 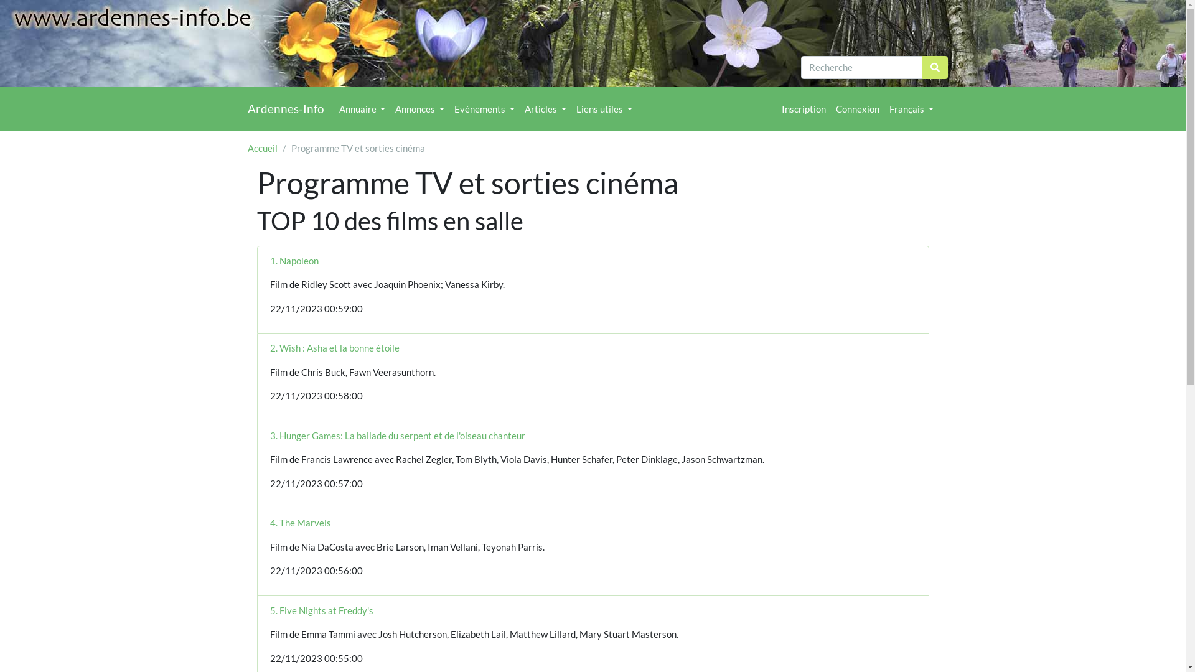 What do you see at coordinates (322, 610) in the screenshot?
I see `5. Five Nights at Freddy's` at bounding box center [322, 610].